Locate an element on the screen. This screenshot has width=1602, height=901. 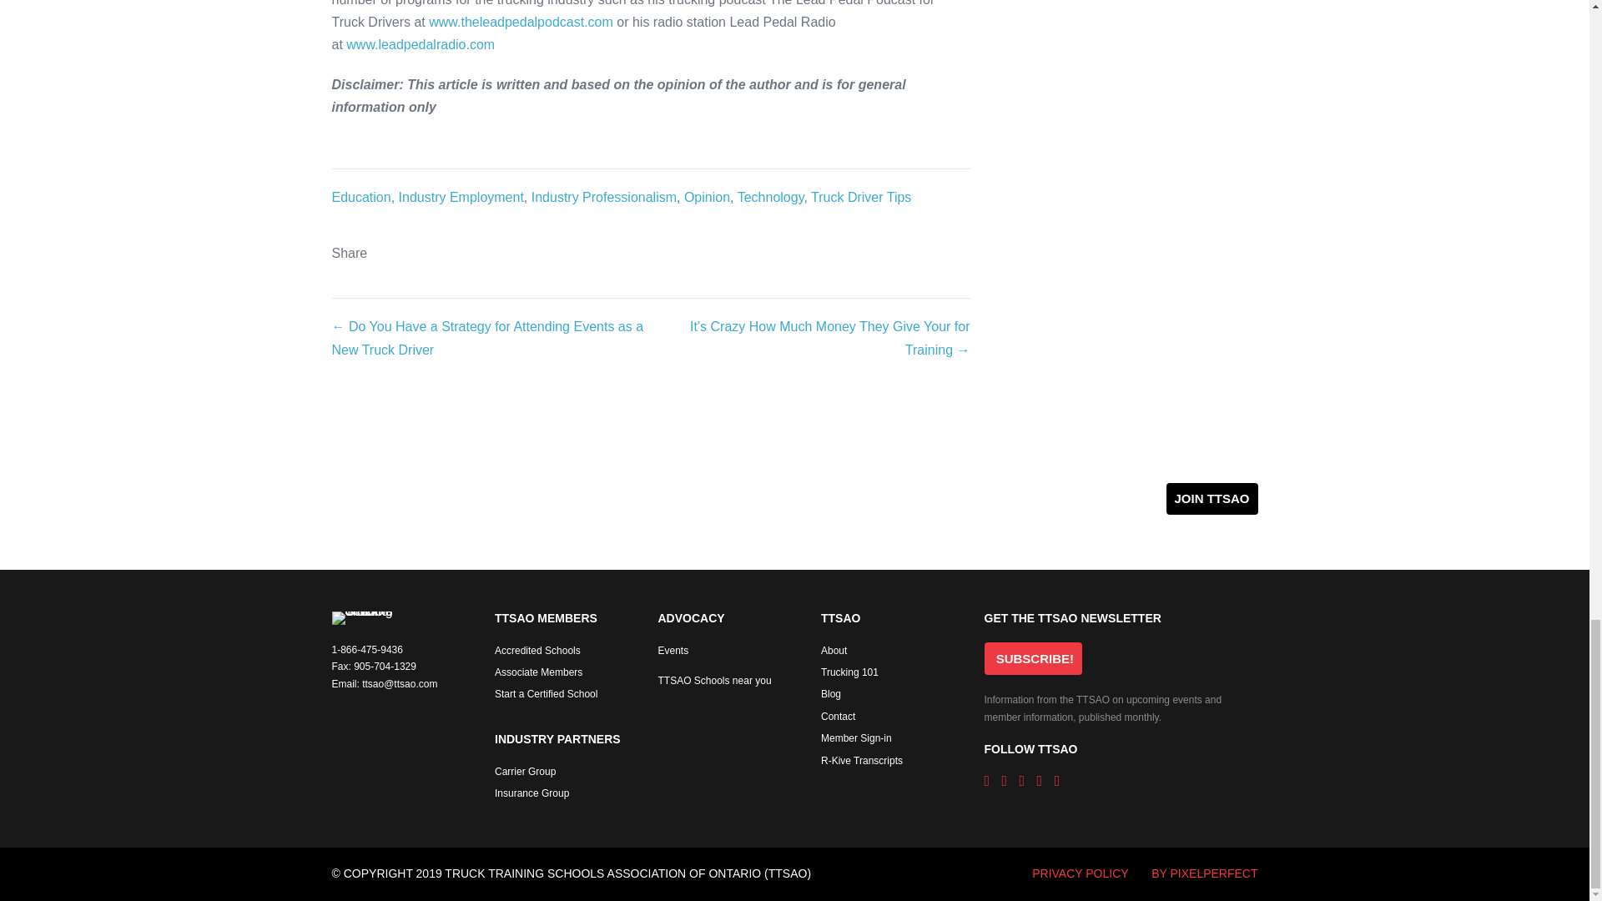
Technology is located at coordinates (770, 197).